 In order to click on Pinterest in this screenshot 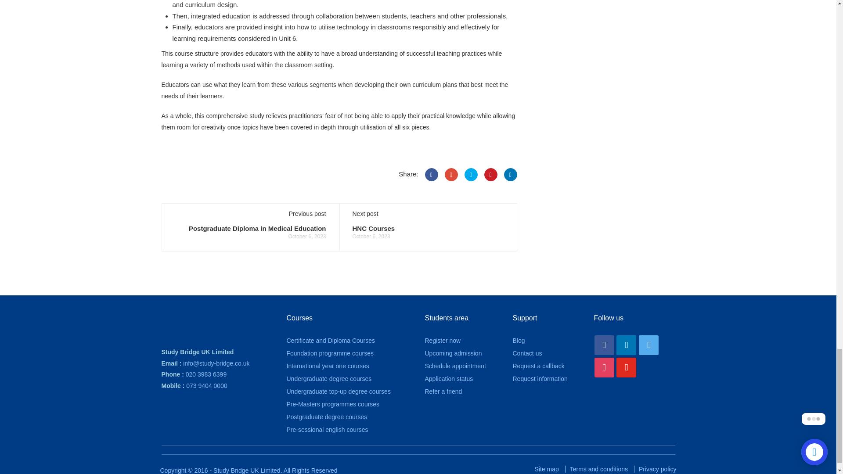, I will do `click(490, 175)`.